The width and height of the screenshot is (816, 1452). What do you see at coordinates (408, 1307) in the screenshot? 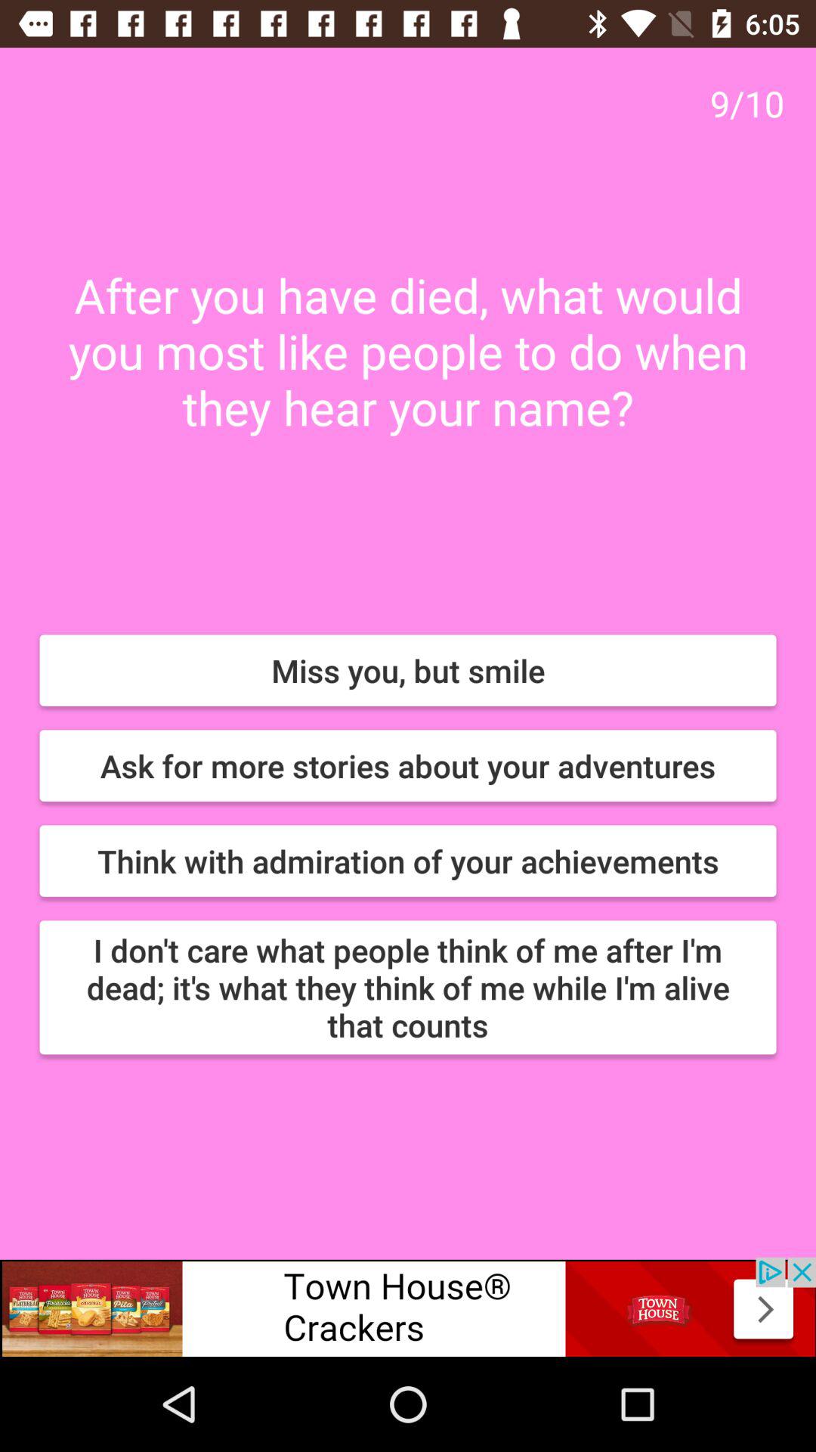
I see `follow the banner` at bounding box center [408, 1307].